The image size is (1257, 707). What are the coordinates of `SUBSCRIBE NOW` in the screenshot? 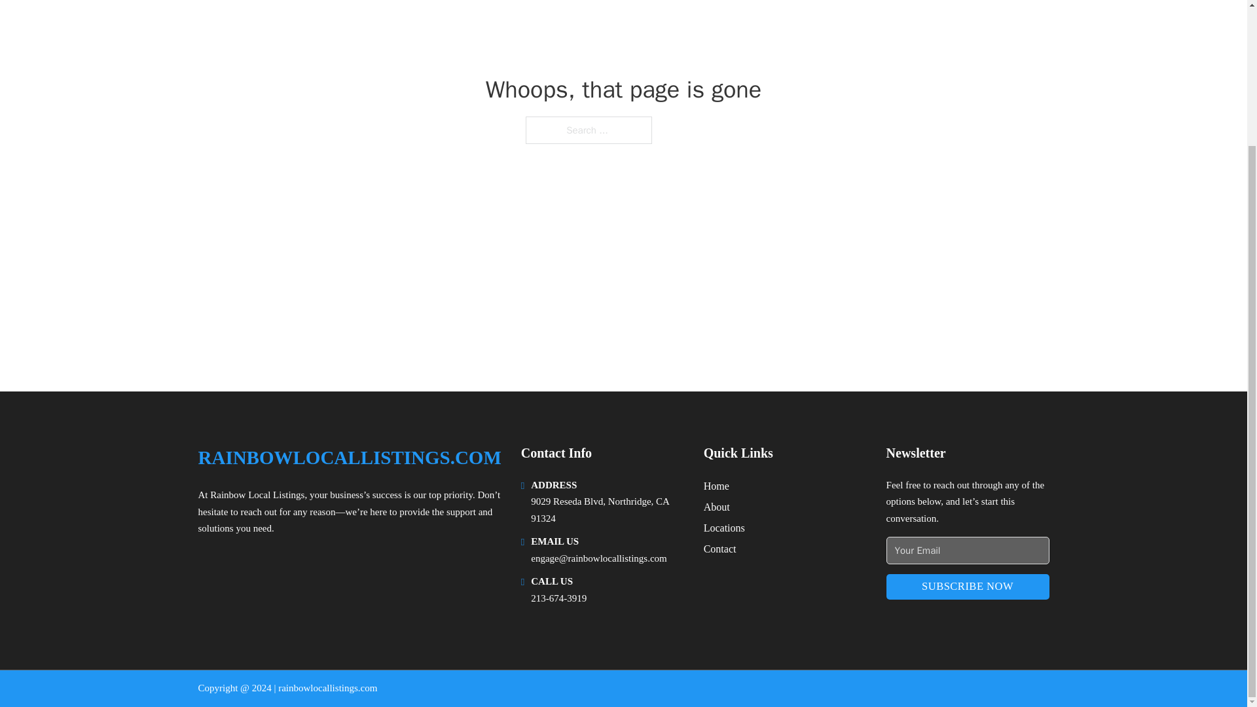 It's located at (968, 587).